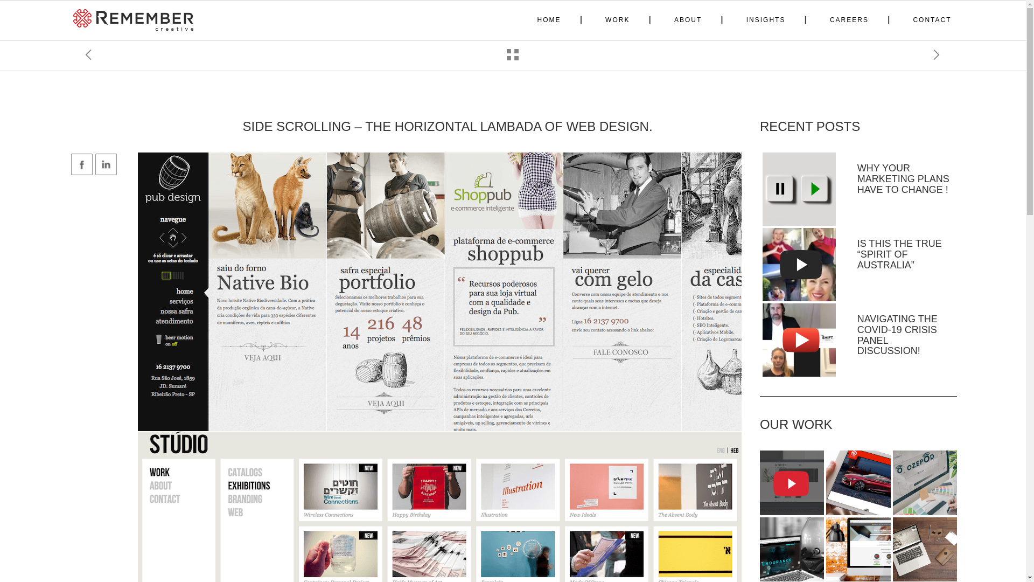 The width and height of the screenshot is (1034, 582). What do you see at coordinates (903, 179) in the screenshot?
I see `Why your marketing plans have to change !` at bounding box center [903, 179].